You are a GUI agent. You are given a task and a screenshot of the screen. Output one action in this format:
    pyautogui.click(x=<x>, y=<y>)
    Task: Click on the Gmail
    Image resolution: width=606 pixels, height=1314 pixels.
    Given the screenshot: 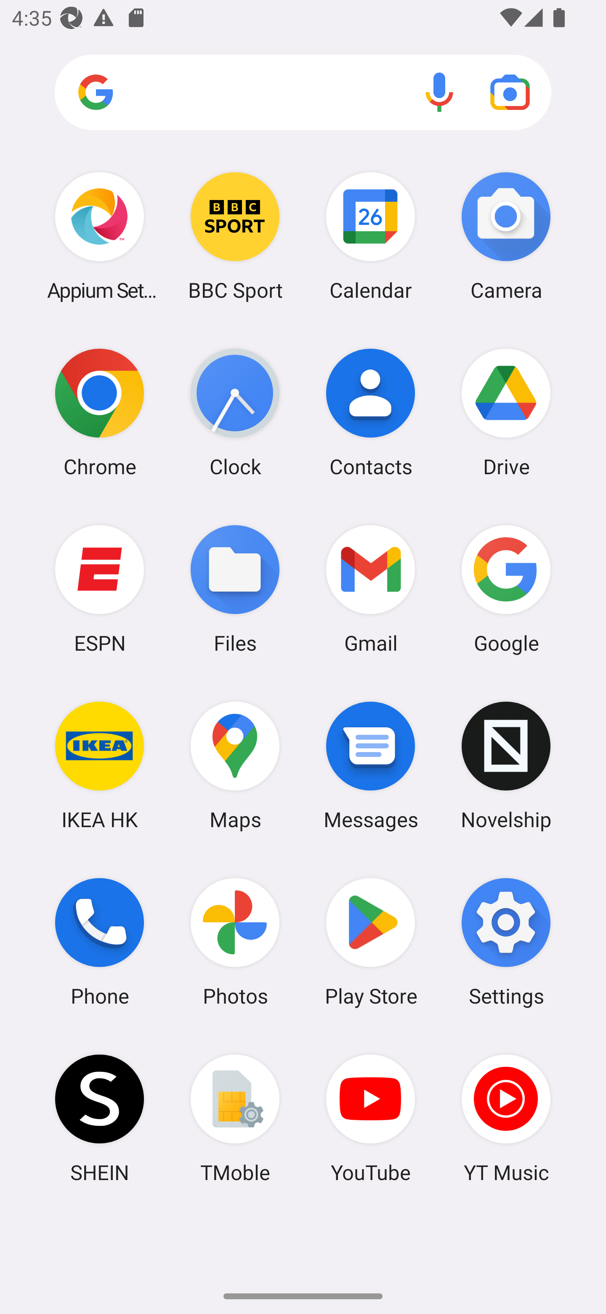 What is the action you would take?
    pyautogui.click(x=371, y=588)
    